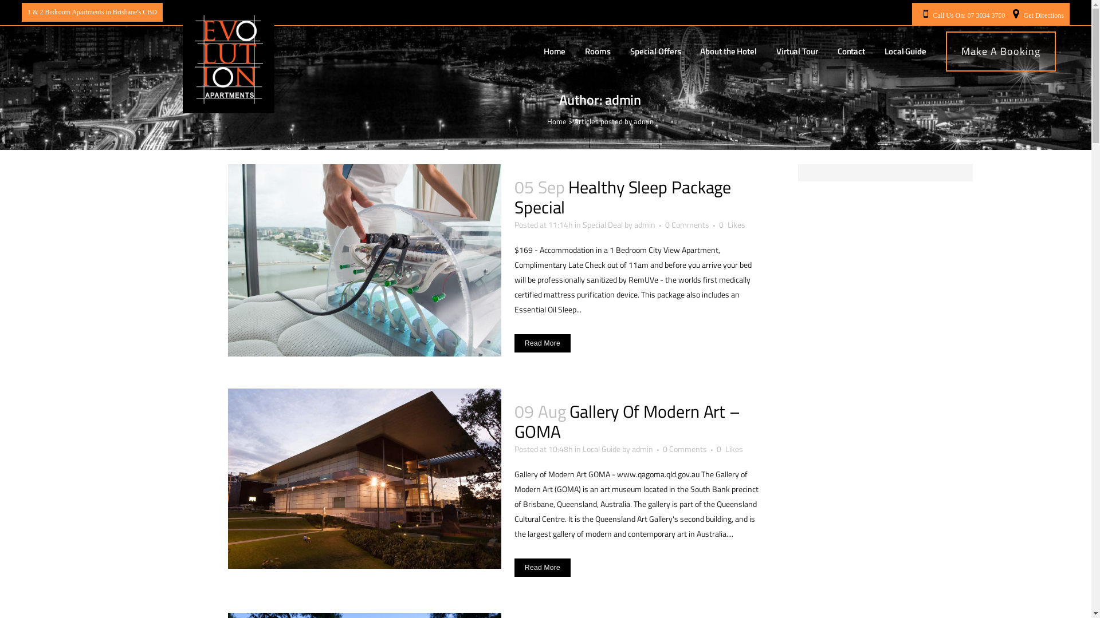  Describe the element at coordinates (556, 121) in the screenshot. I see `Home` at that location.